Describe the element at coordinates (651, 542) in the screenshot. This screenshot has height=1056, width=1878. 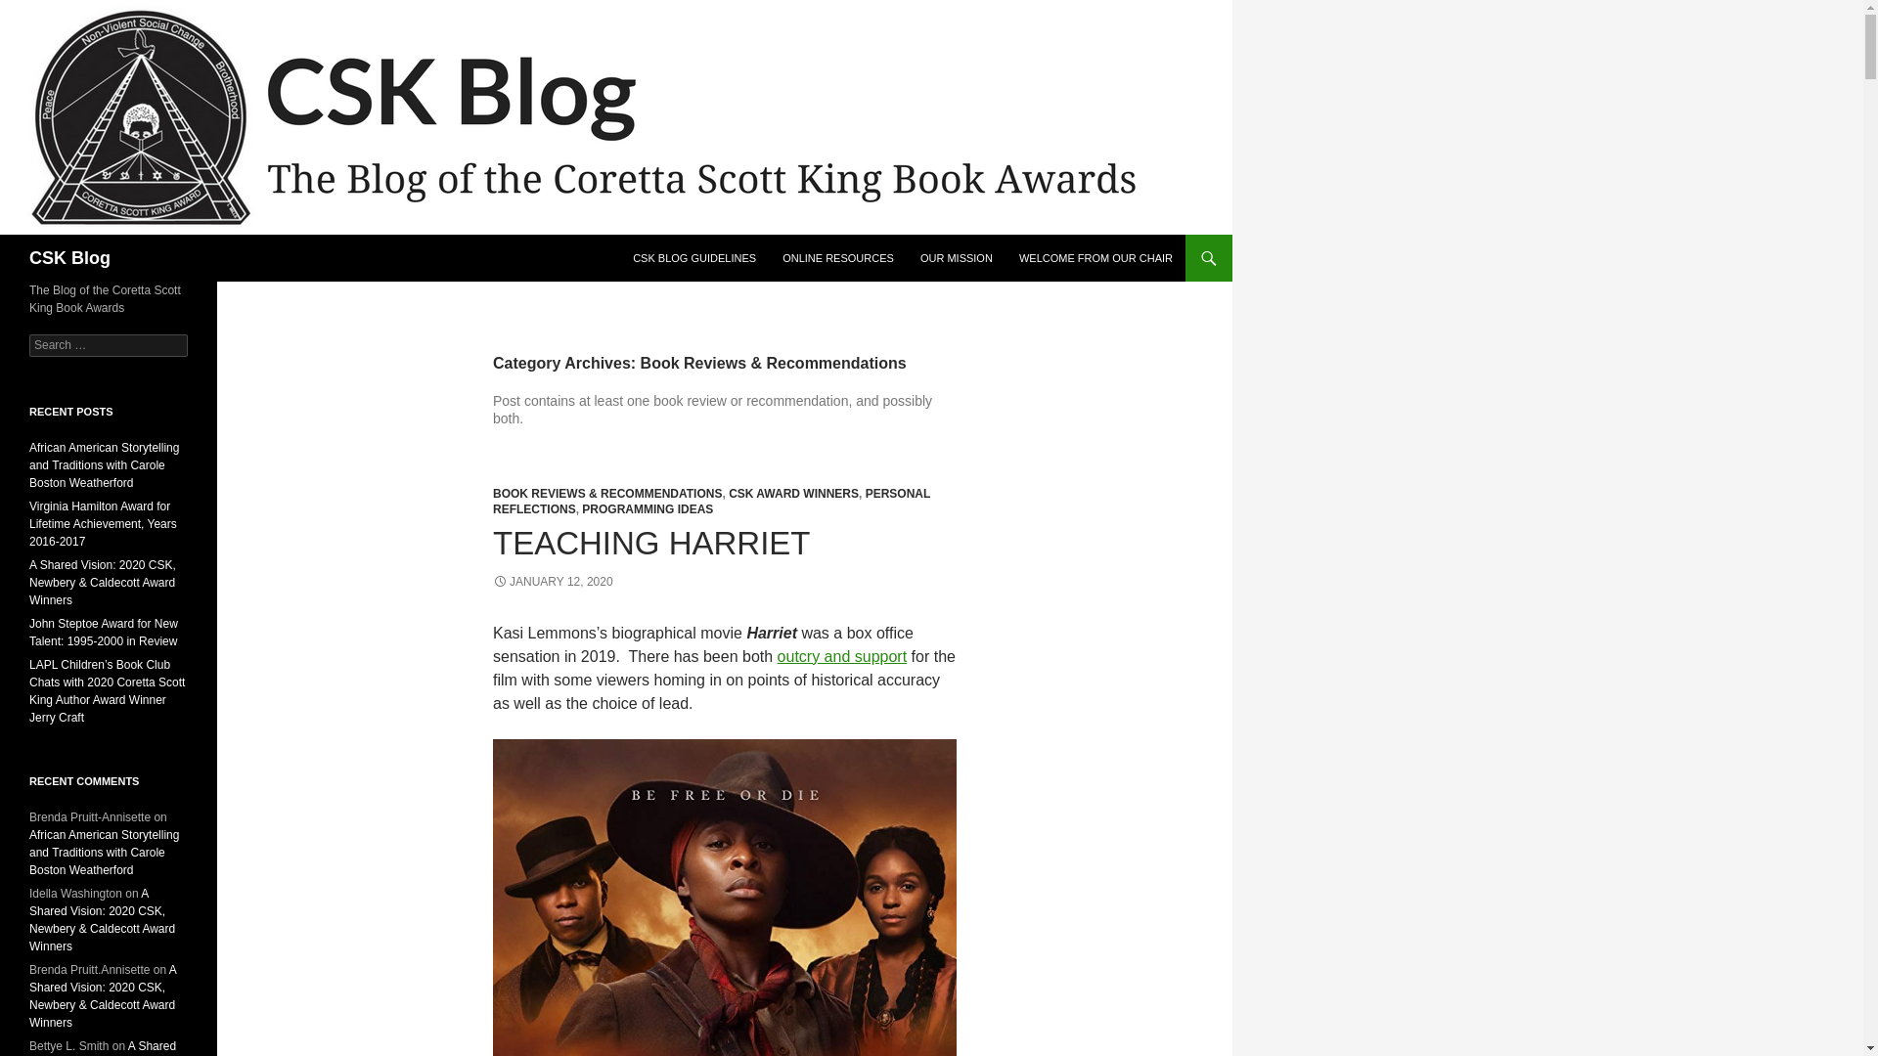
I see `TEACHING HARRIET` at that location.